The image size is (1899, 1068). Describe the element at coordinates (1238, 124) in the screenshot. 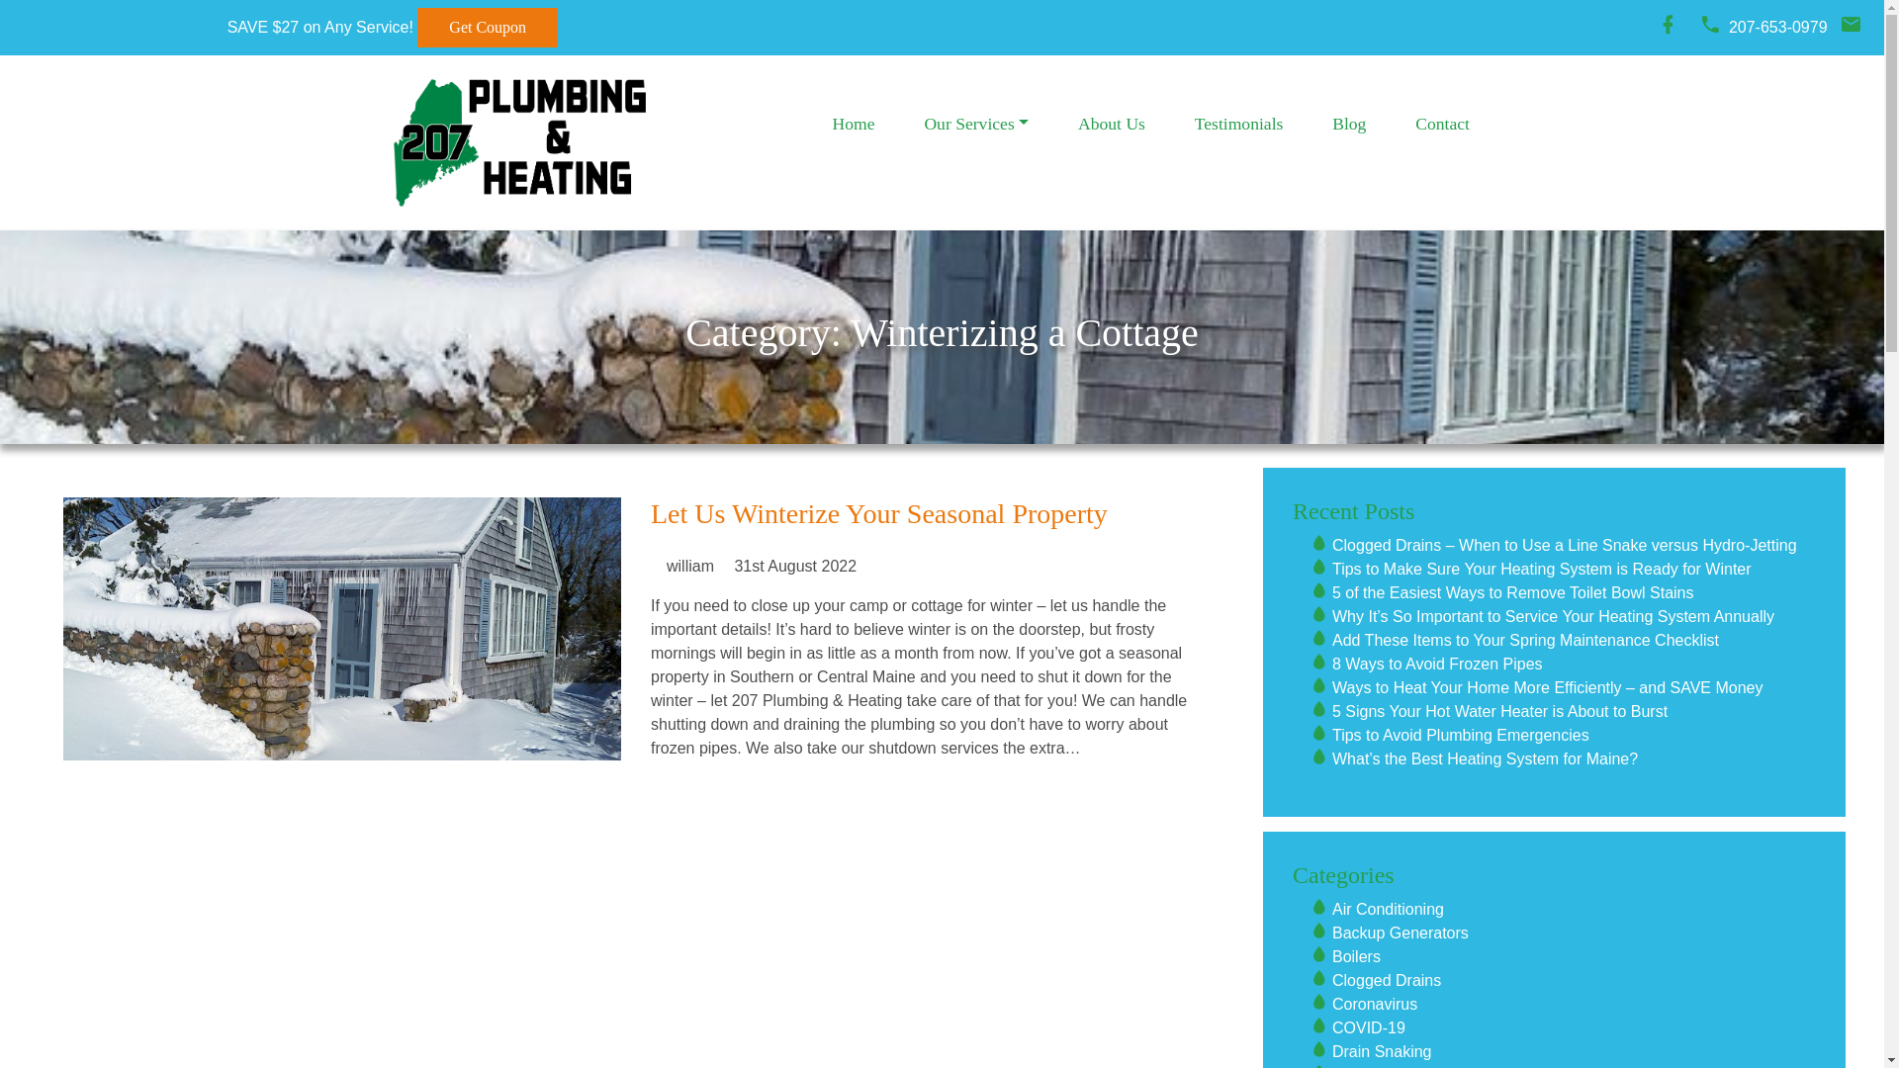

I see `Testimonials` at that location.